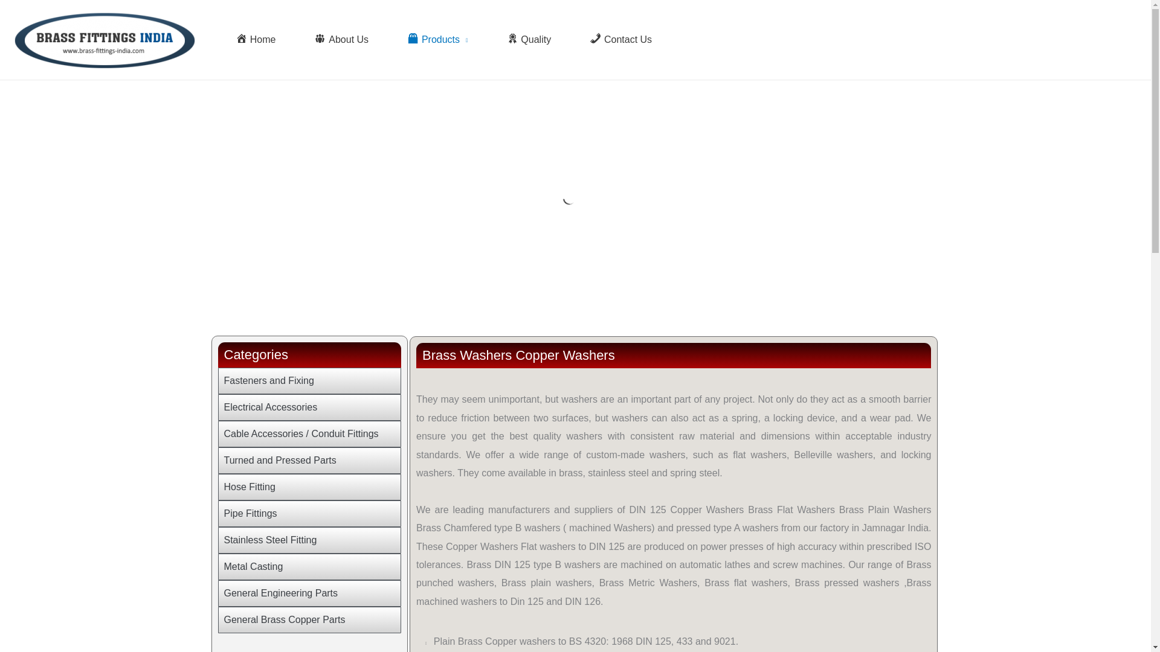 Image resolution: width=1160 pixels, height=652 pixels. Describe the element at coordinates (437, 40) in the screenshot. I see `Products` at that location.